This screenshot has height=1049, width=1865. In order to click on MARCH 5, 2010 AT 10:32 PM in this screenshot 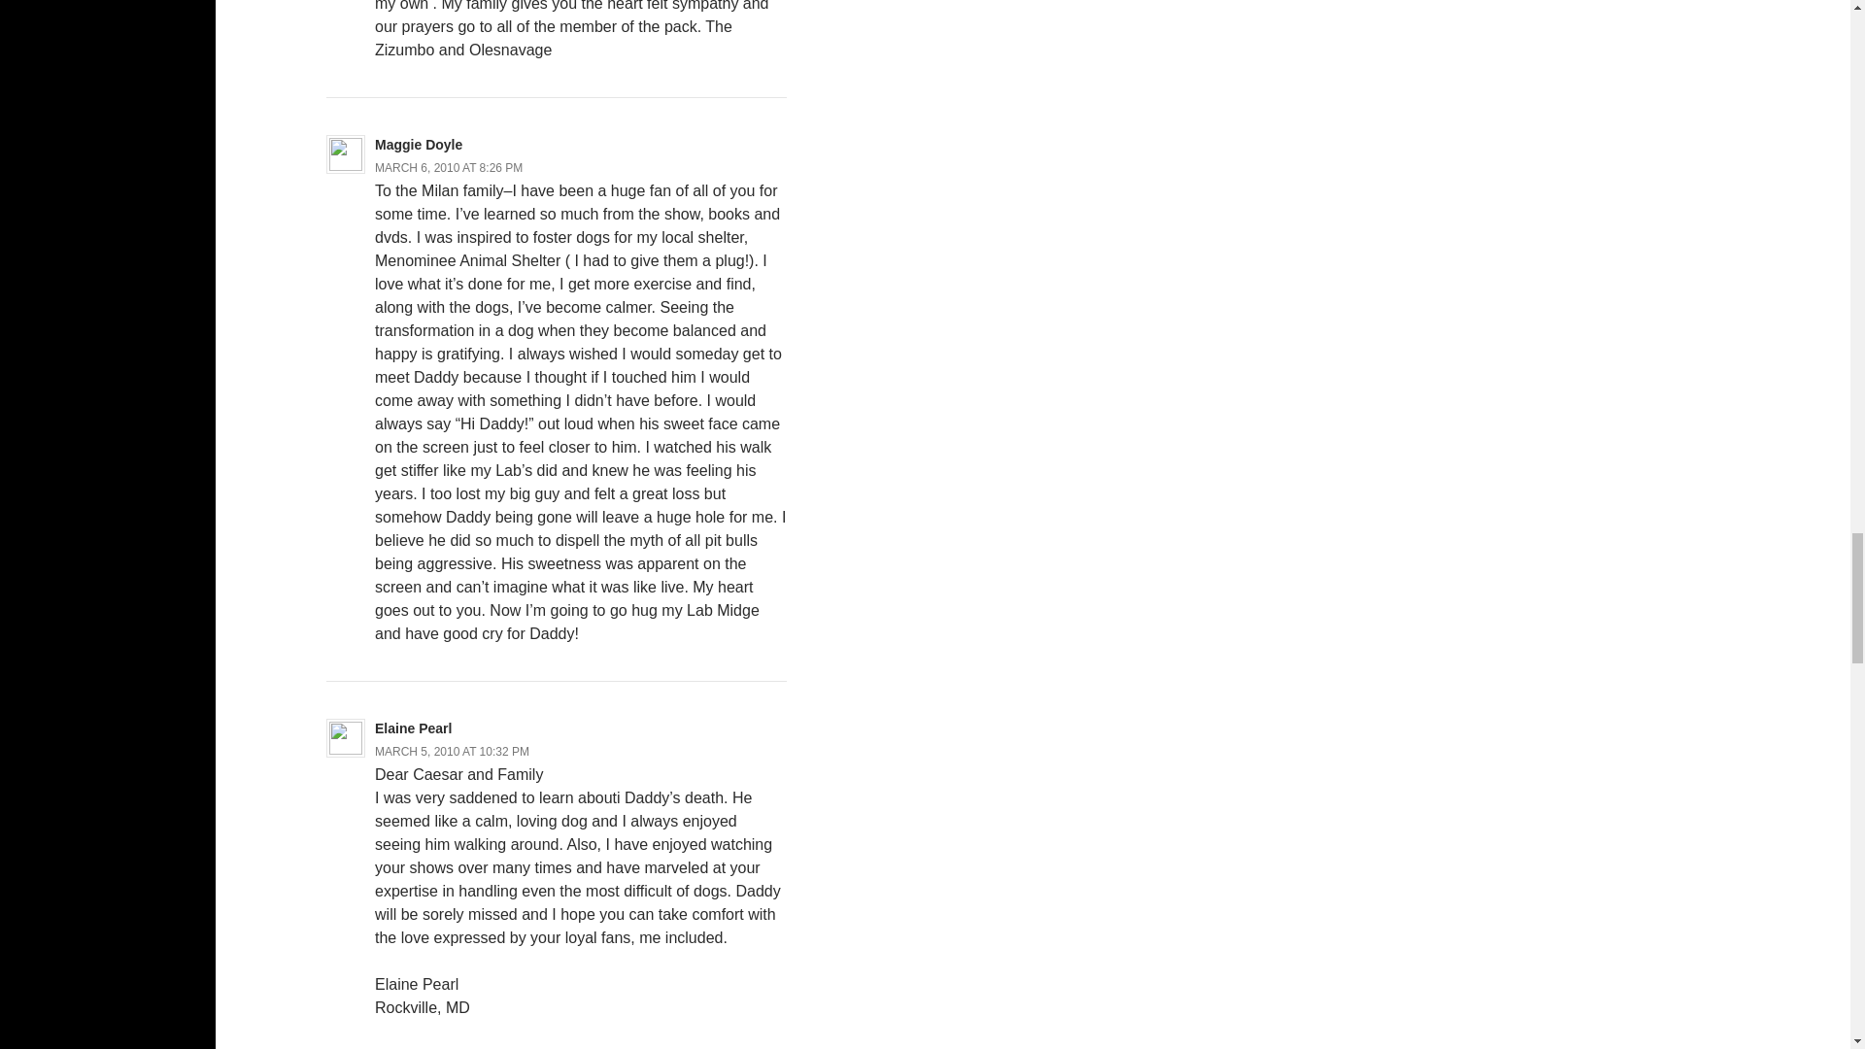, I will do `click(452, 751)`.